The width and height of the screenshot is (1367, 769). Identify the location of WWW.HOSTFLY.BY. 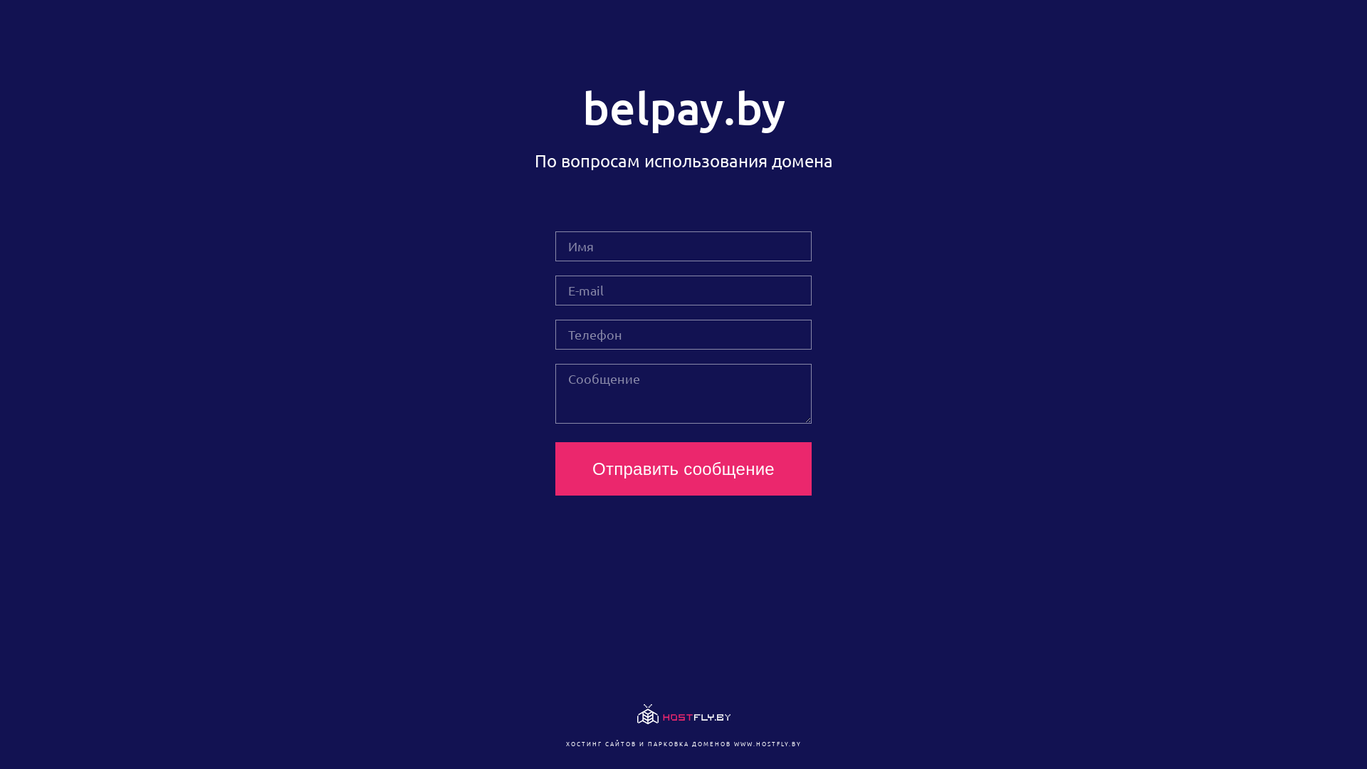
(768, 743).